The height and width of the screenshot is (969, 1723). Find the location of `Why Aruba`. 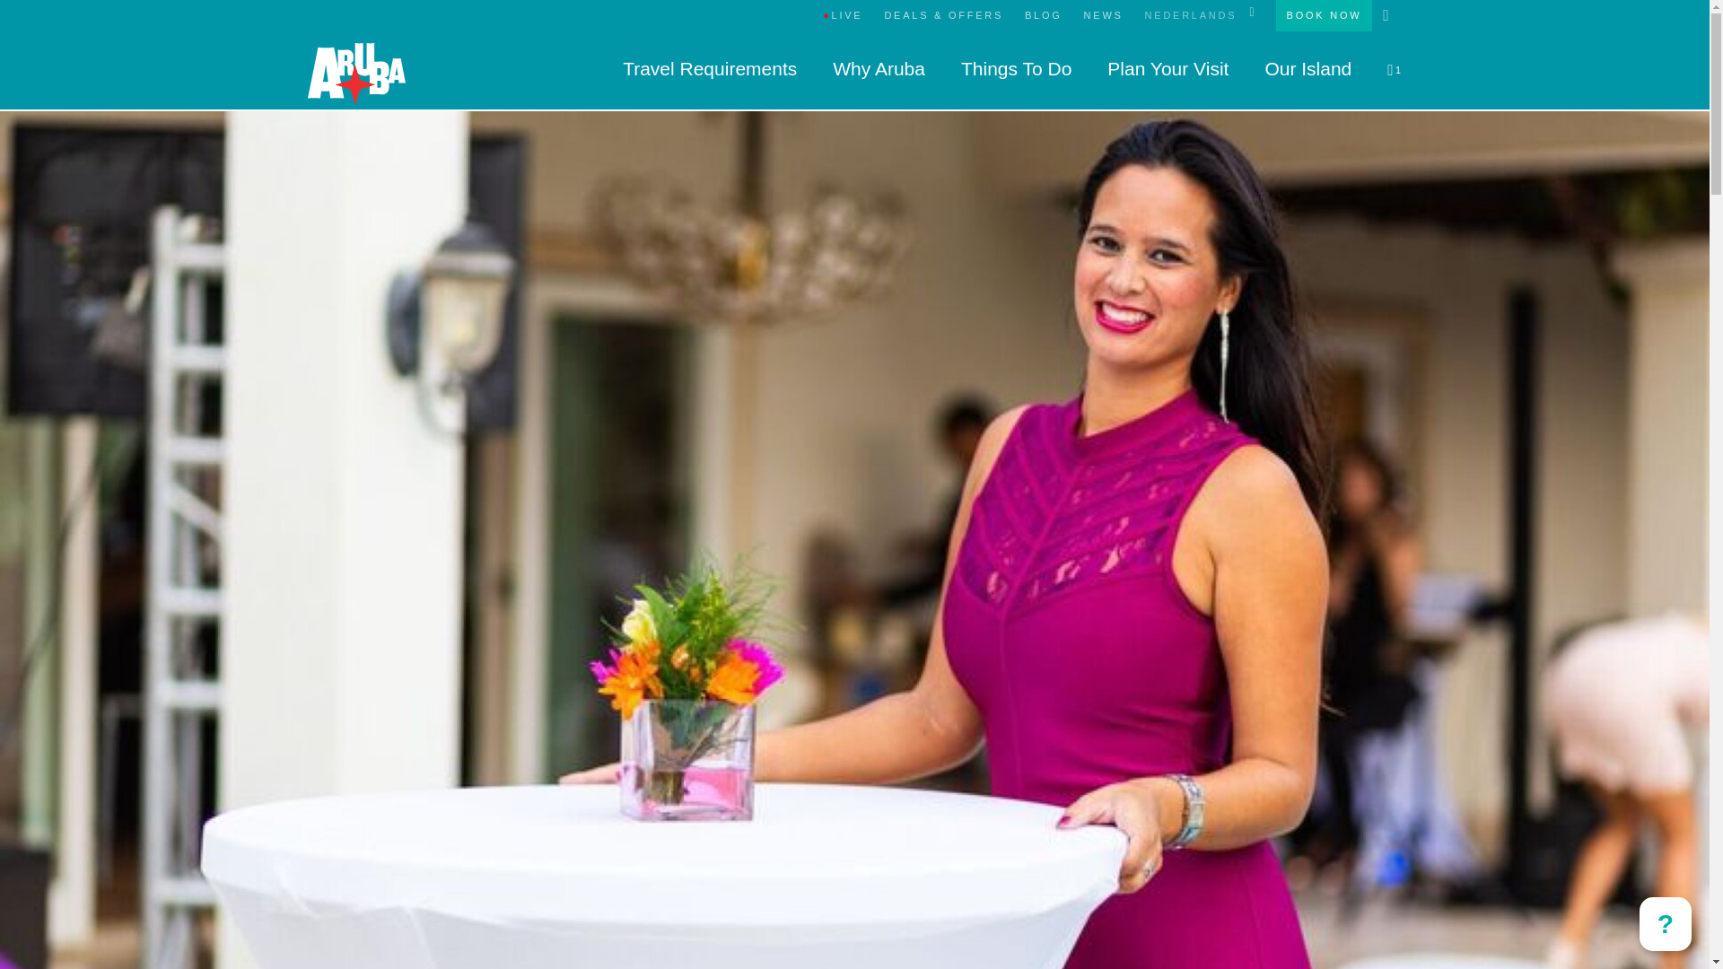

Why Aruba is located at coordinates (879, 68).